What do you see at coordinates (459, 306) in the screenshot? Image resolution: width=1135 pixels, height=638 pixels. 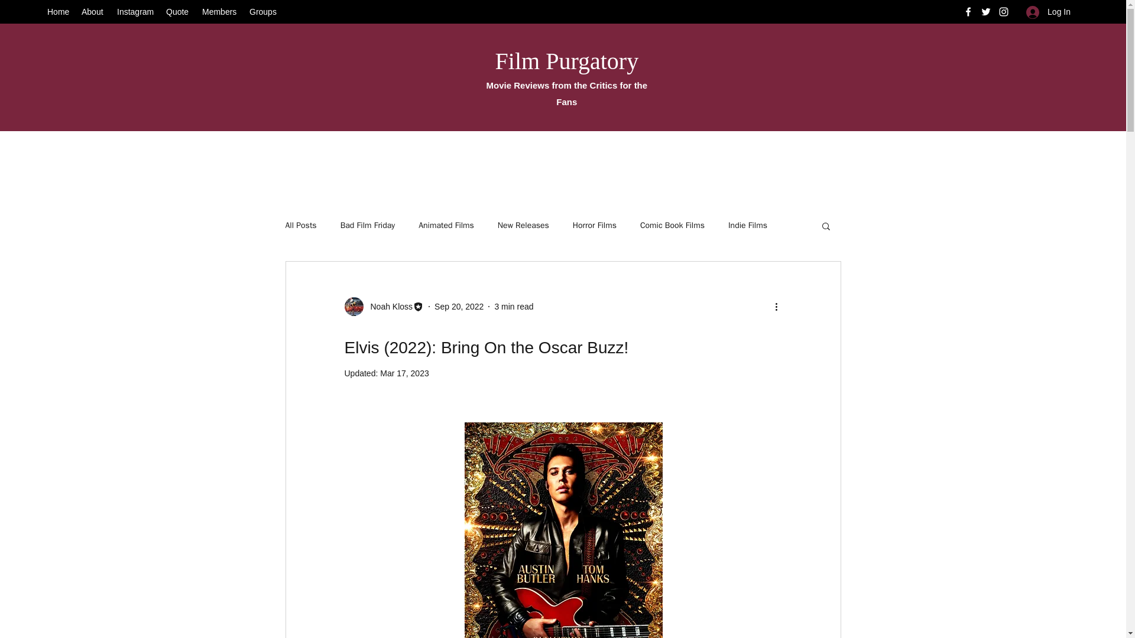 I see `Sep 20, 2022` at bounding box center [459, 306].